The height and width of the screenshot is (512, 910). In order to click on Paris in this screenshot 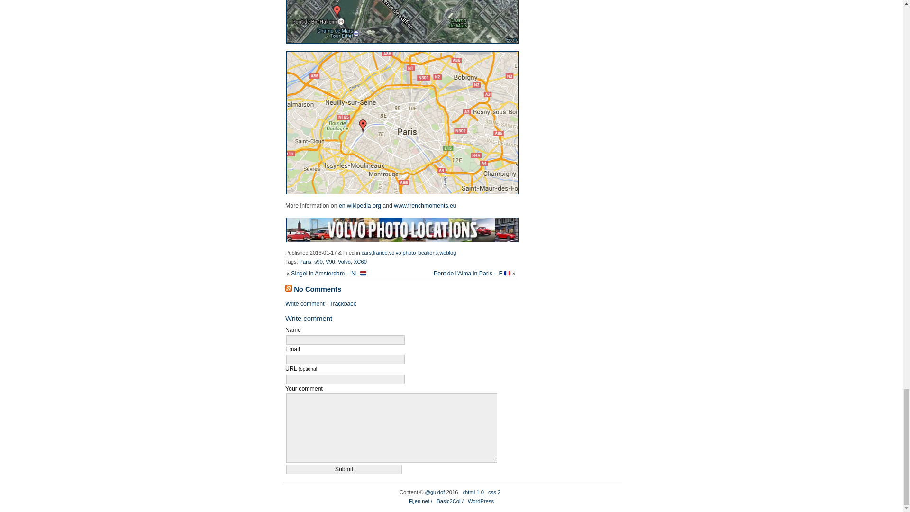, I will do `click(305, 262)`.